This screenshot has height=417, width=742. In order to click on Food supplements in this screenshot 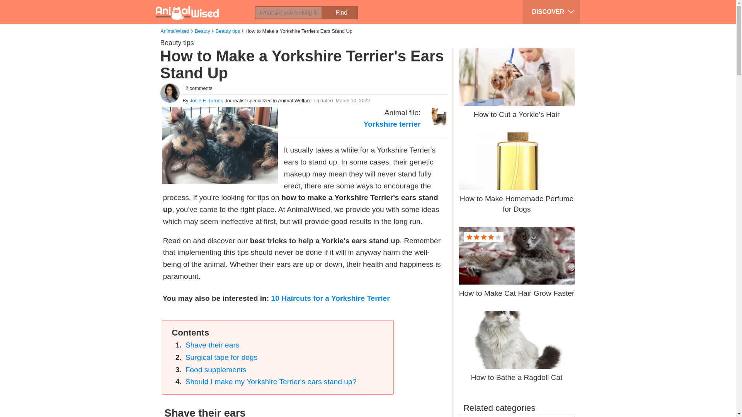, I will do `click(216, 370)`.